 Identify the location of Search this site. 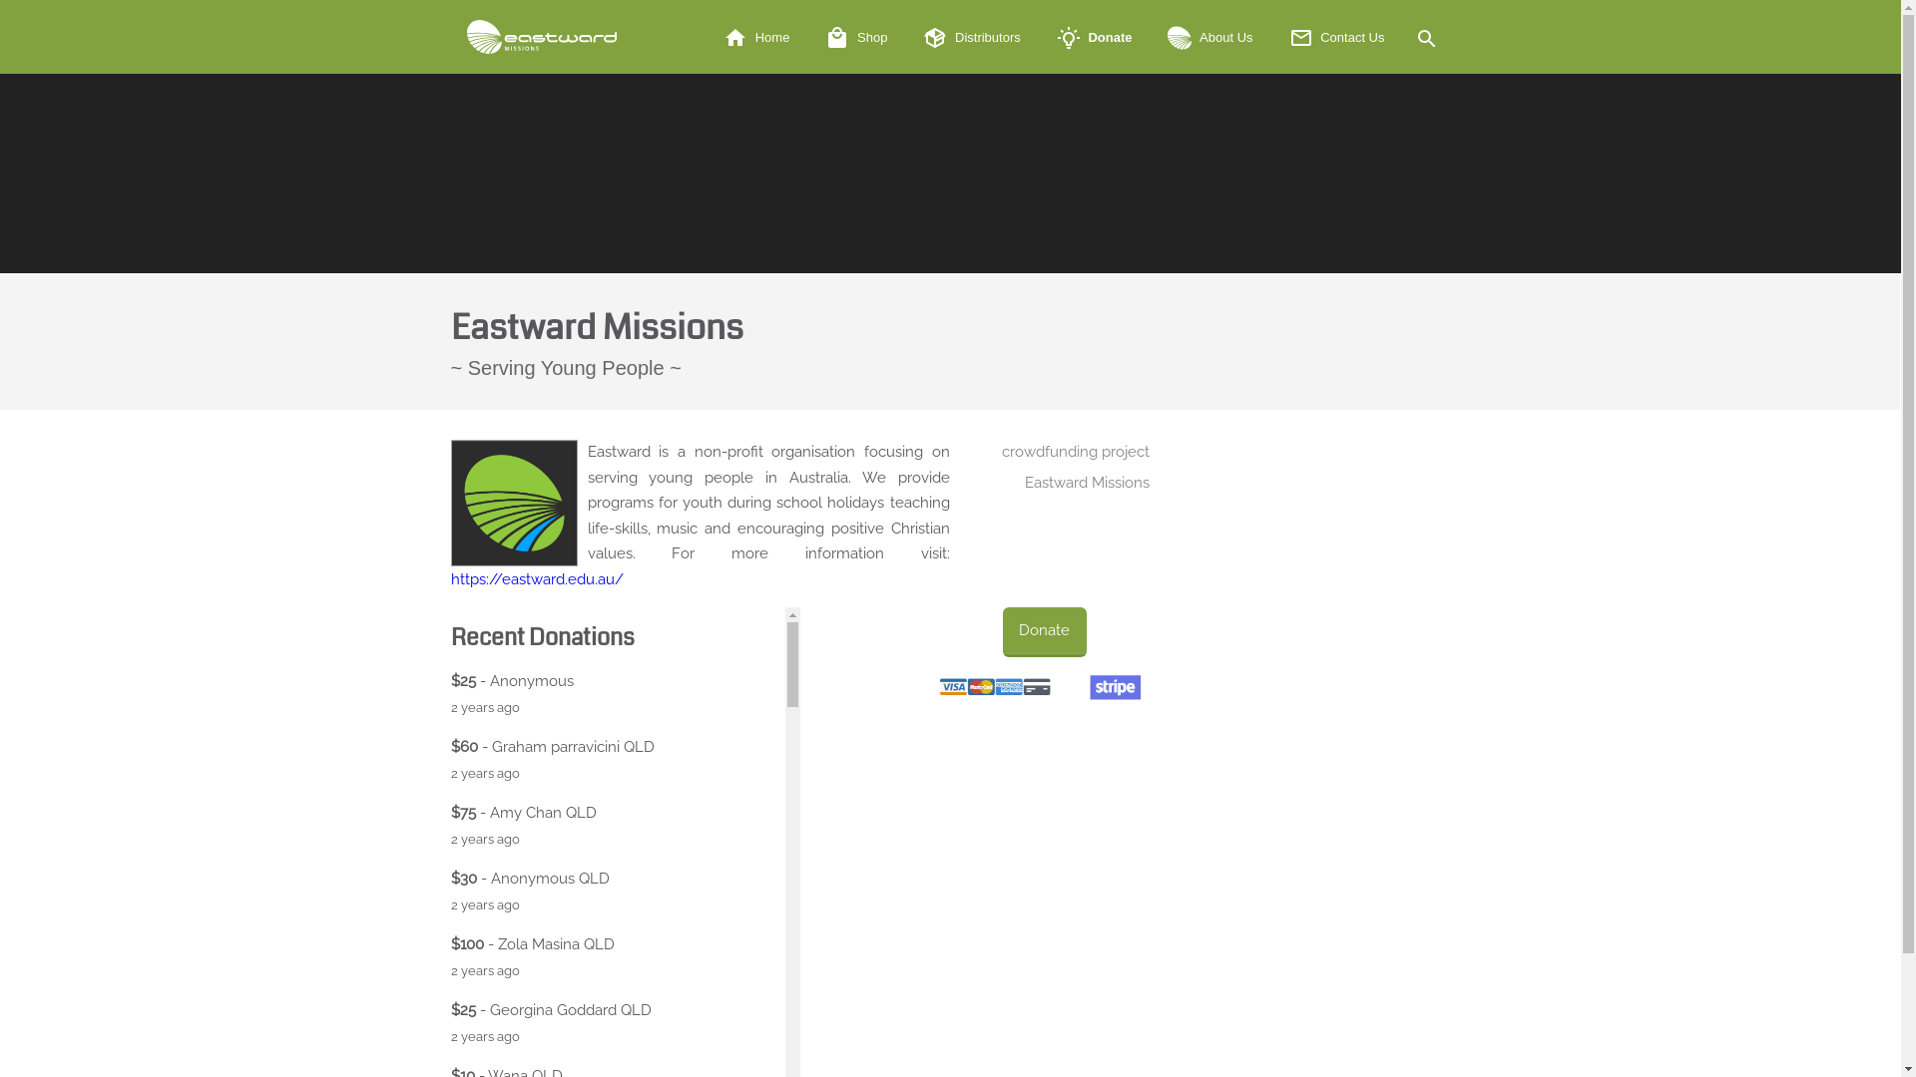
(1425, 37).